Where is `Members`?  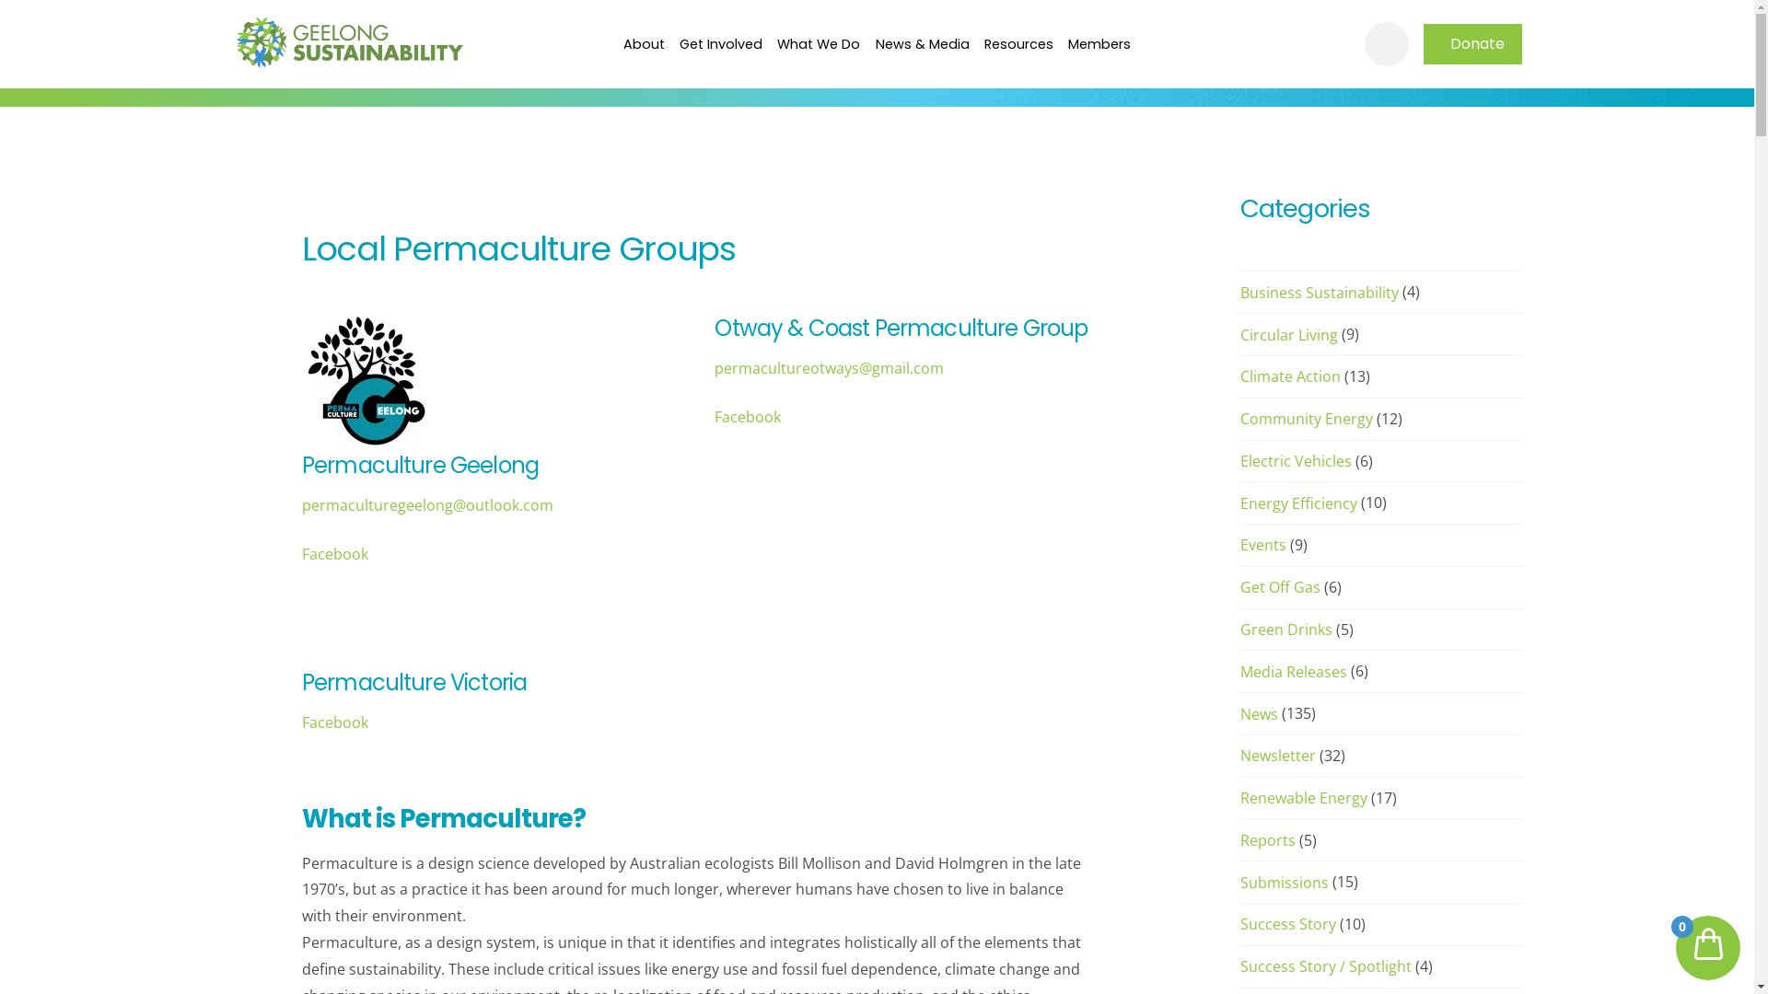
Members is located at coordinates (1099, 44).